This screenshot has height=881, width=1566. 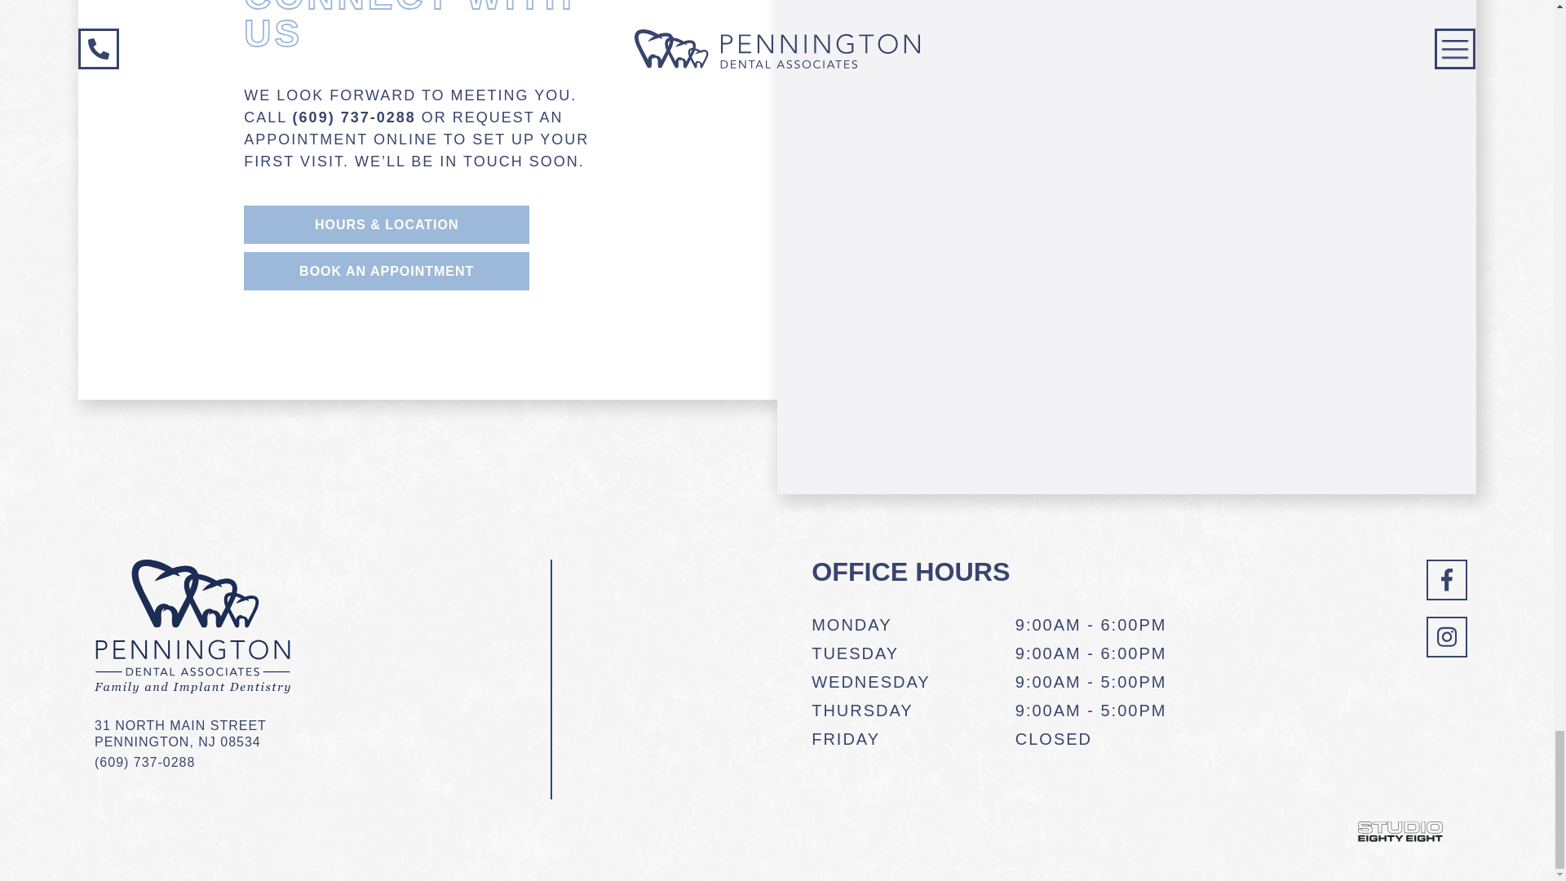 I want to click on BOOK AN APPOINTMENT, so click(x=1400, y=830).